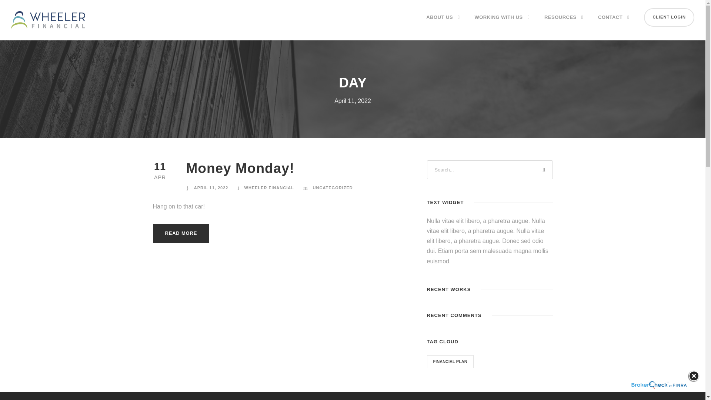 The image size is (711, 400). I want to click on RESOURCES, so click(564, 23).